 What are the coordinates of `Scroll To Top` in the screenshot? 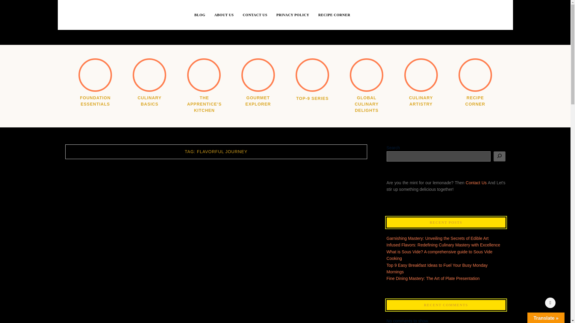 It's located at (550, 303).